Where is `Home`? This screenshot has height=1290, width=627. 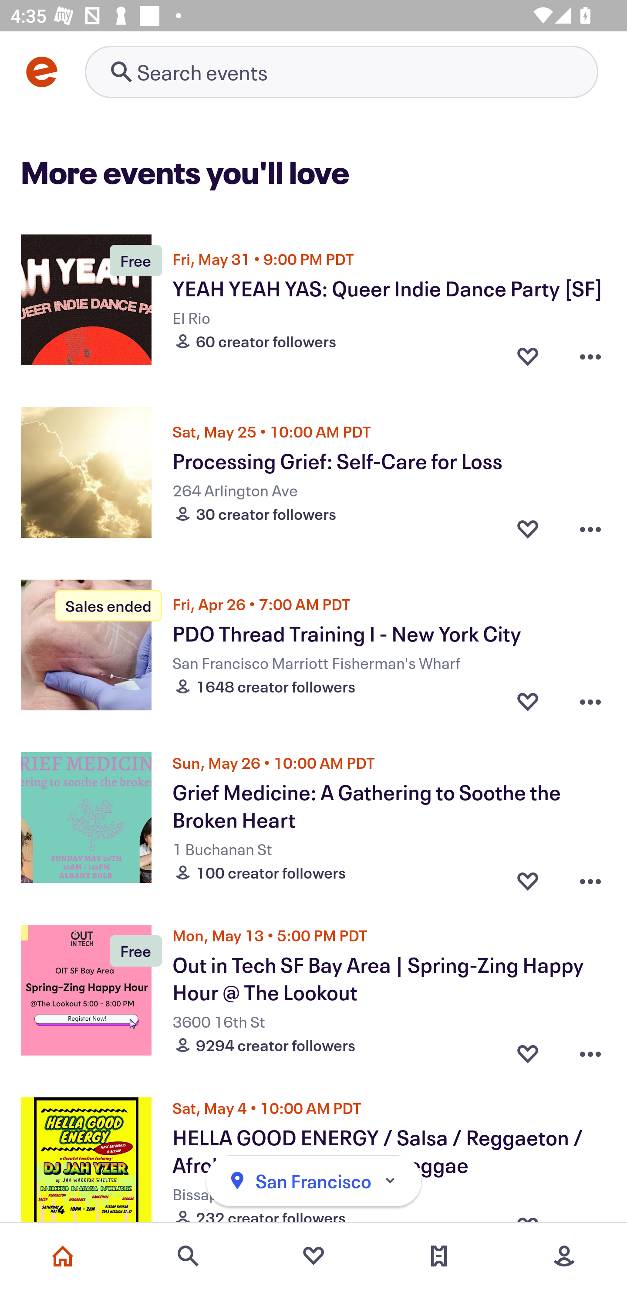 Home is located at coordinates (63, 1256).